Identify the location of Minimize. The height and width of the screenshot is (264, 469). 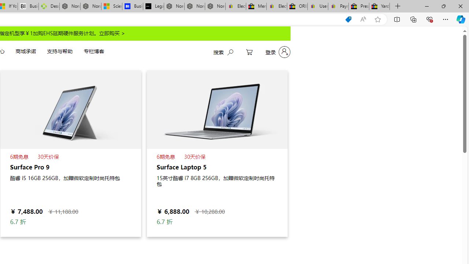
(426, 6).